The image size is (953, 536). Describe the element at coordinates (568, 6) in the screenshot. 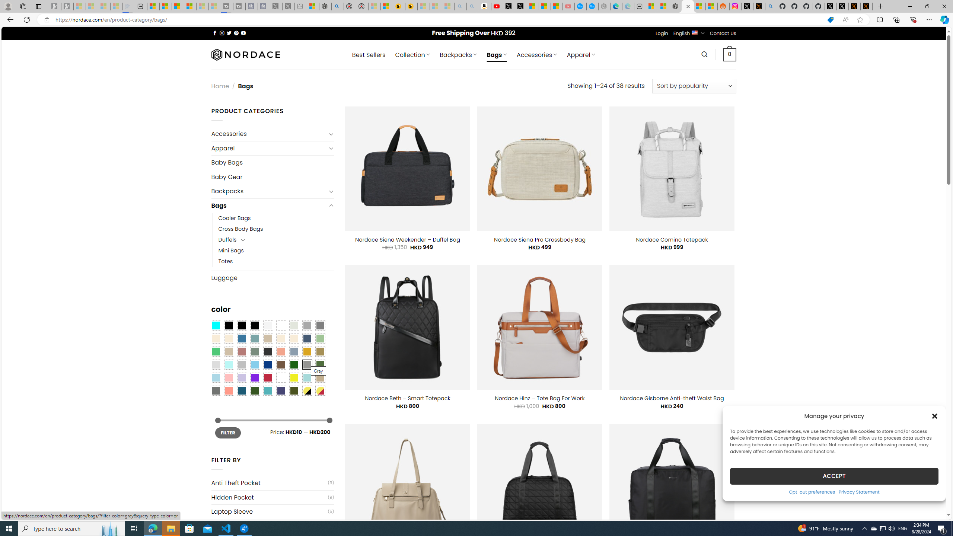

I see `Gloom - YouTube - Sleeping` at that location.